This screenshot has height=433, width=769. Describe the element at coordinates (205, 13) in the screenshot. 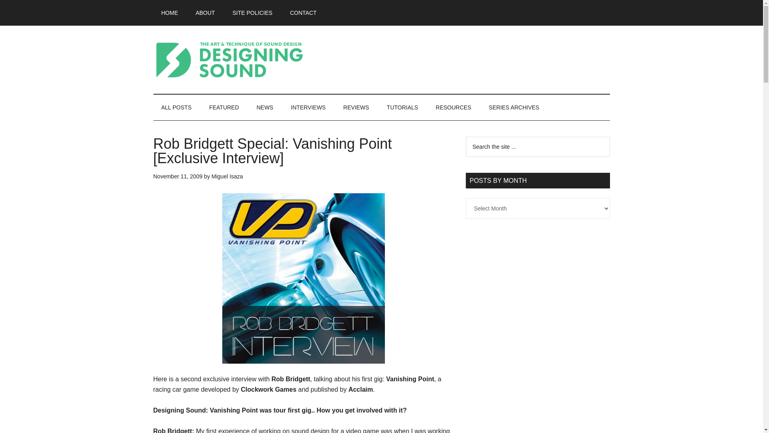

I see `ABOUT` at that location.